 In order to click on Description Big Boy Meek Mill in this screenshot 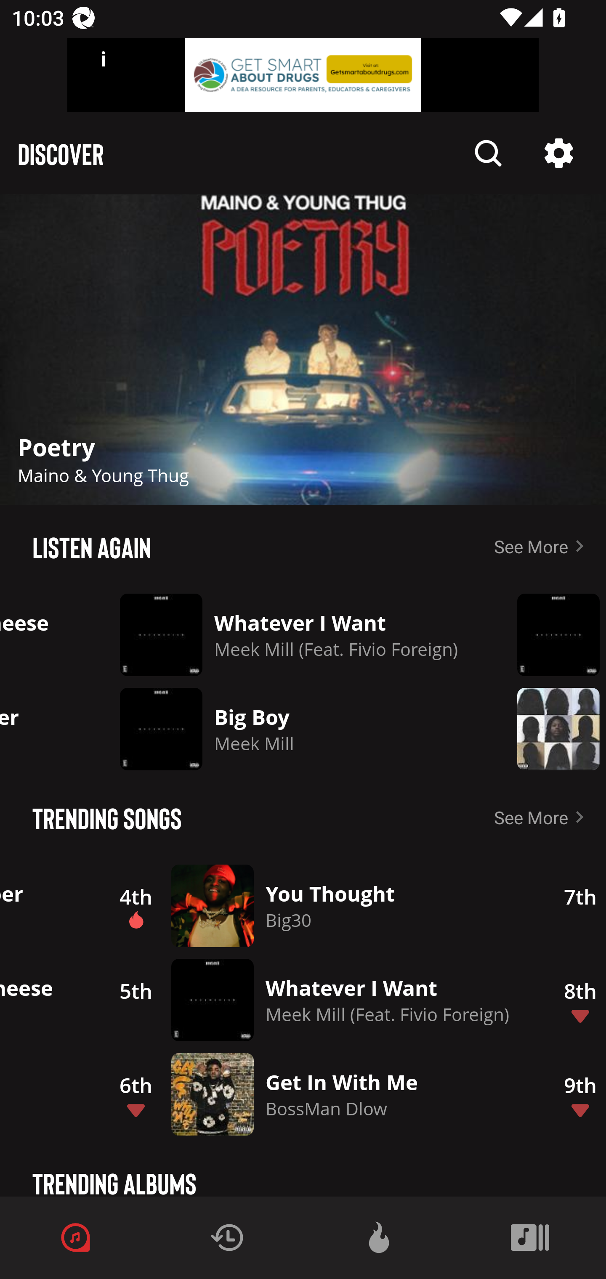, I will do `click(289, 729)`.